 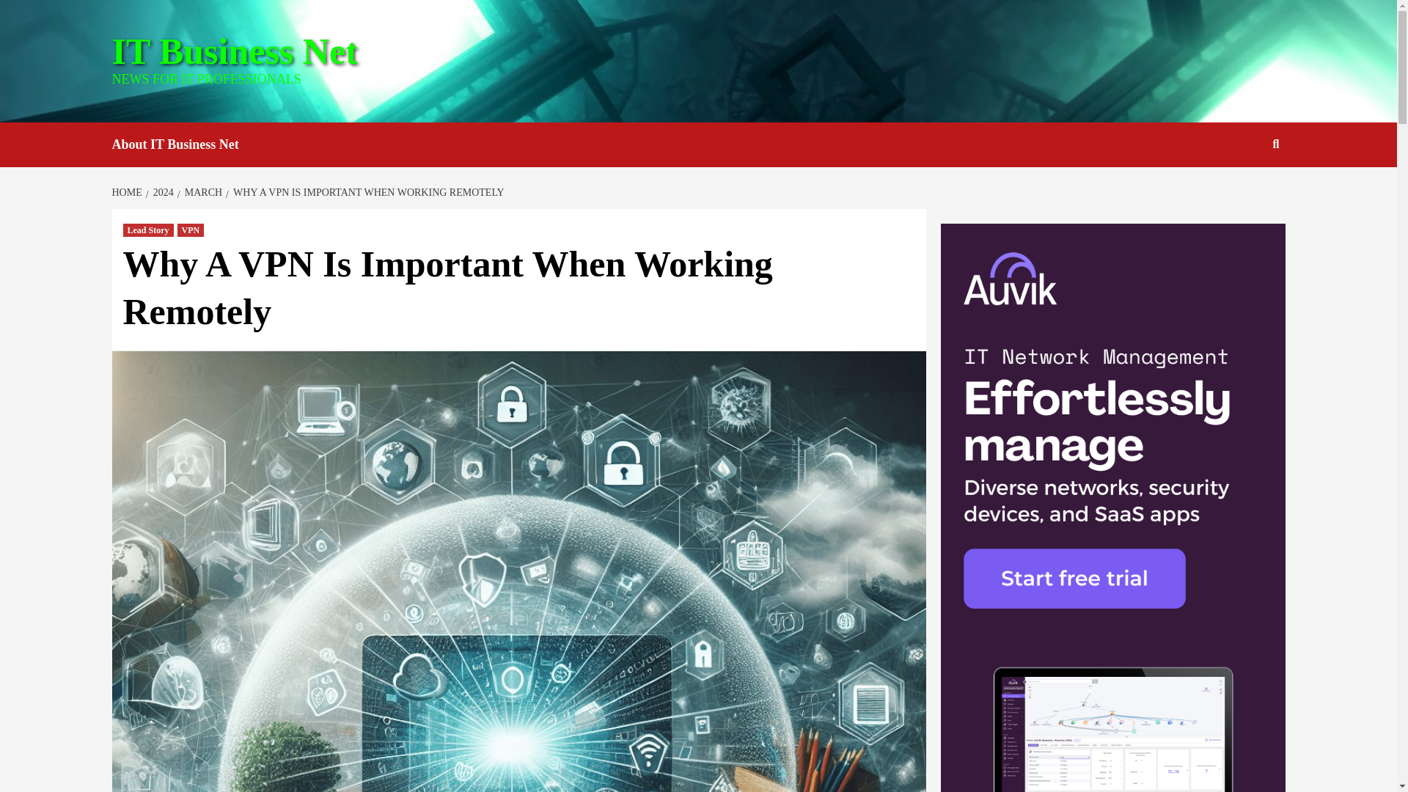 I want to click on IT Business Net, so click(x=234, y=51).